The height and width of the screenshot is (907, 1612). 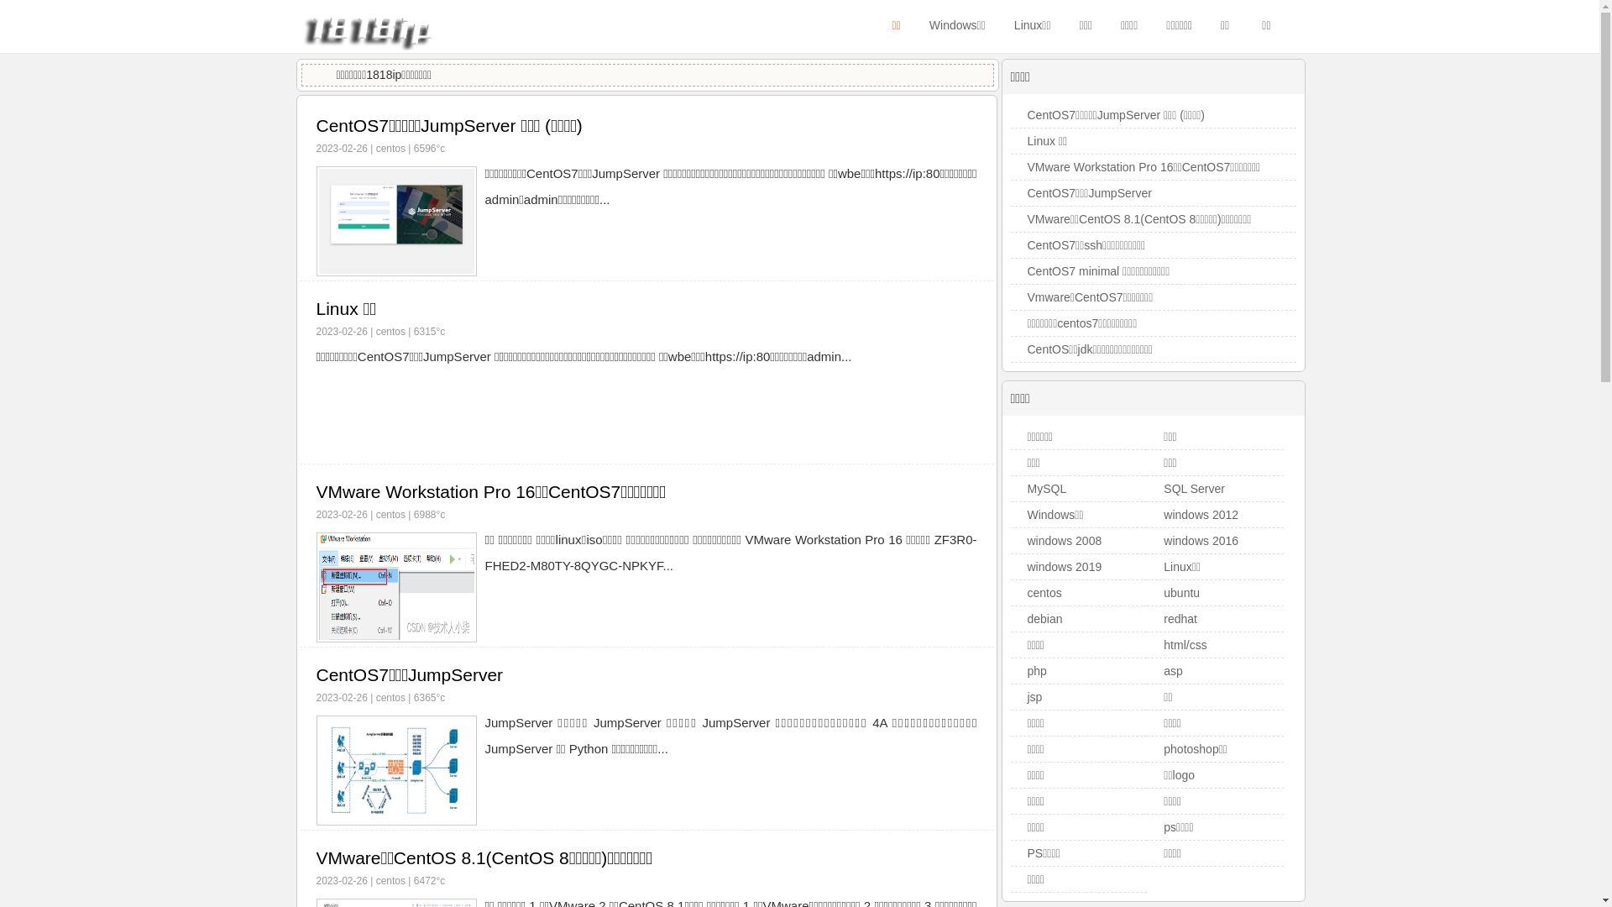 I want to click on MySQL, so click(x=1048, y=489).